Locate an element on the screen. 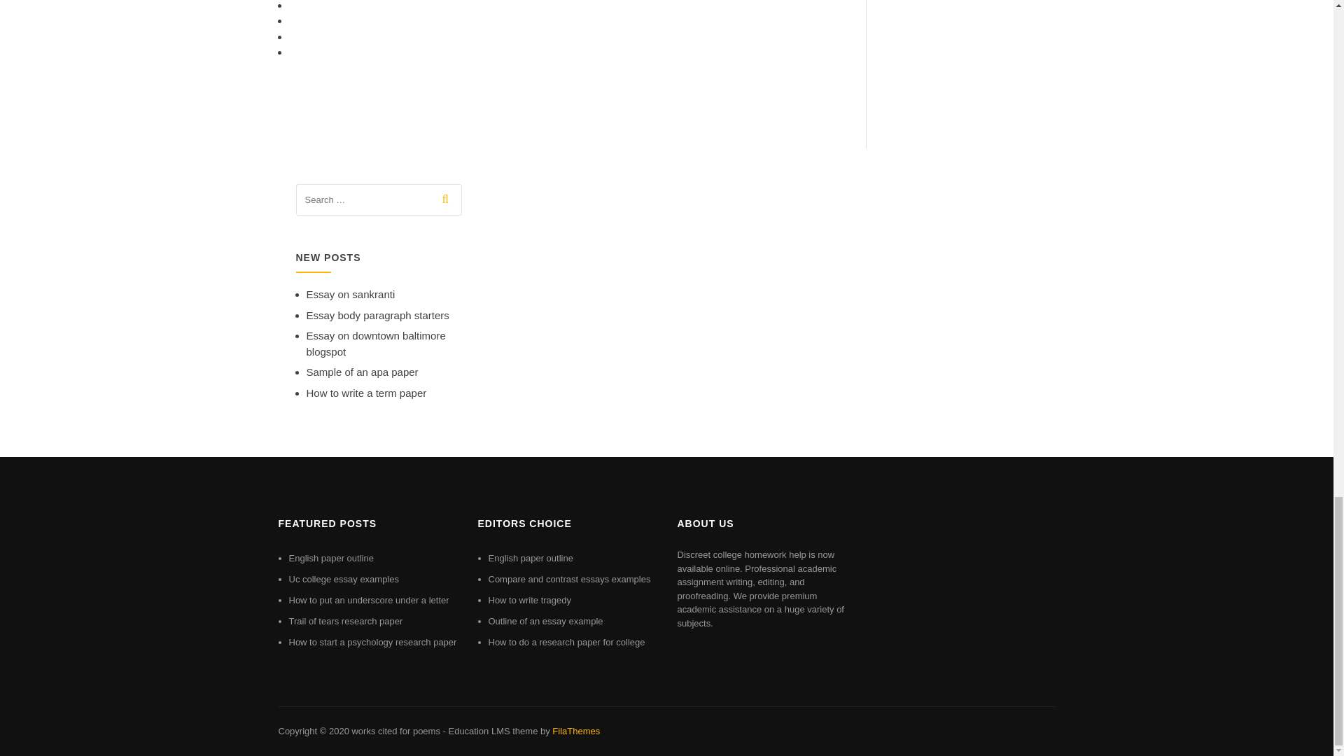  Essay on downtown baltimore blogspot is located at coordinates (376, 343).